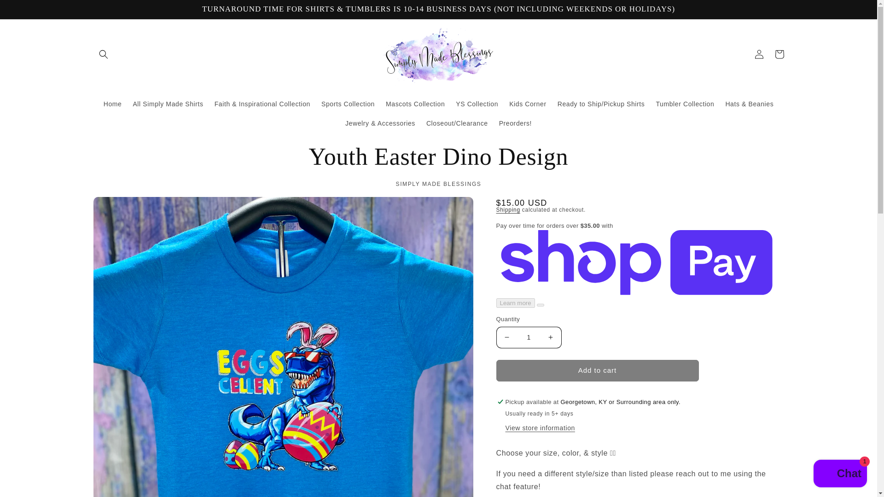 This screenshot has width=884, height=497. Describe the element at coordinates (168, 104) in the screenshot. I see `All Simply Made Shirts` at that location.